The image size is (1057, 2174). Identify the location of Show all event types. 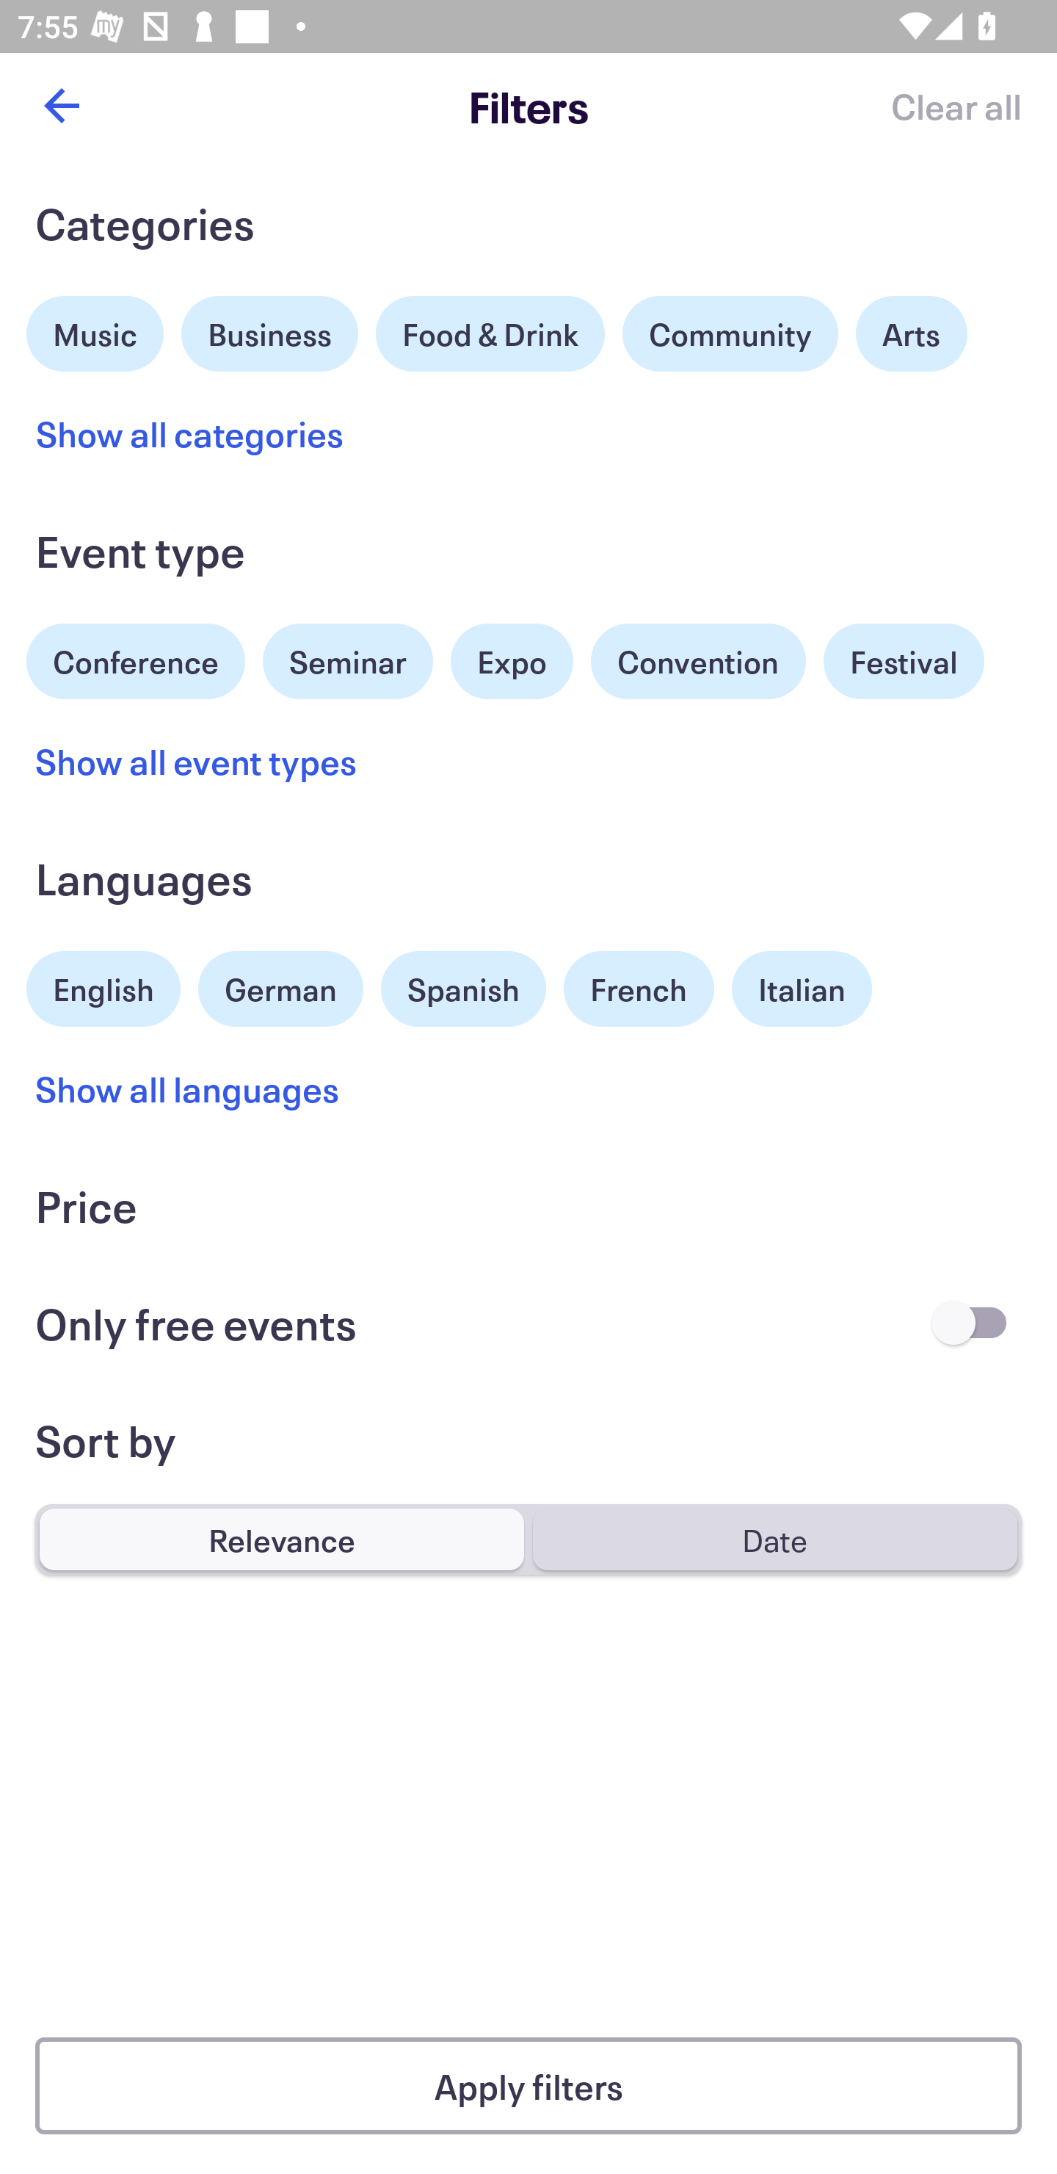
(197, 761).